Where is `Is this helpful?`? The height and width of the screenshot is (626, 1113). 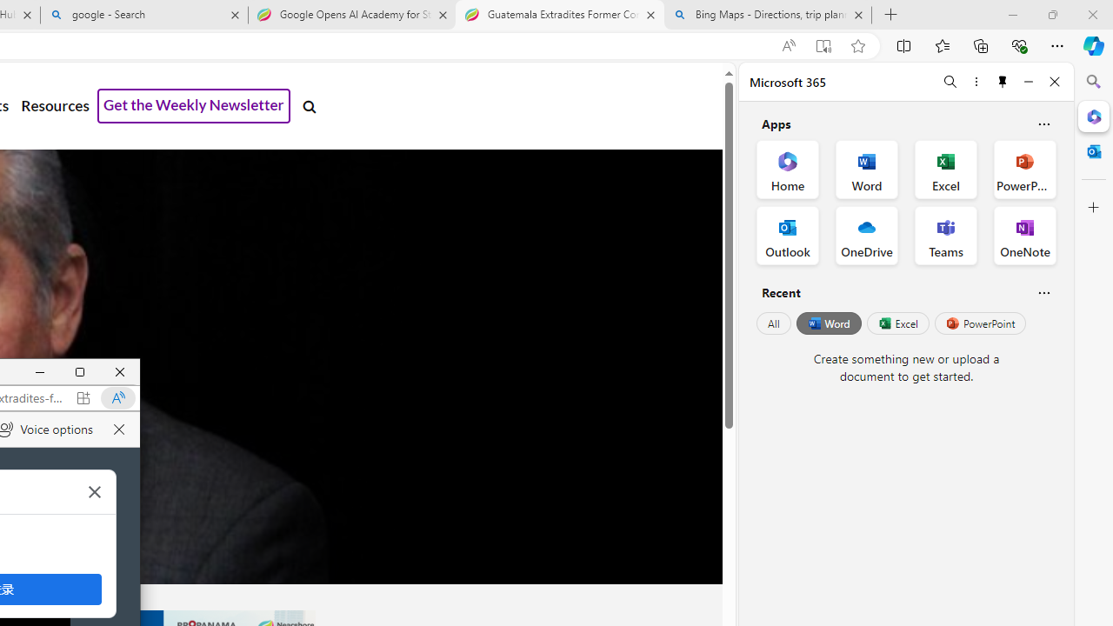 Is this helpful? is located at coordinates (1043, 292).